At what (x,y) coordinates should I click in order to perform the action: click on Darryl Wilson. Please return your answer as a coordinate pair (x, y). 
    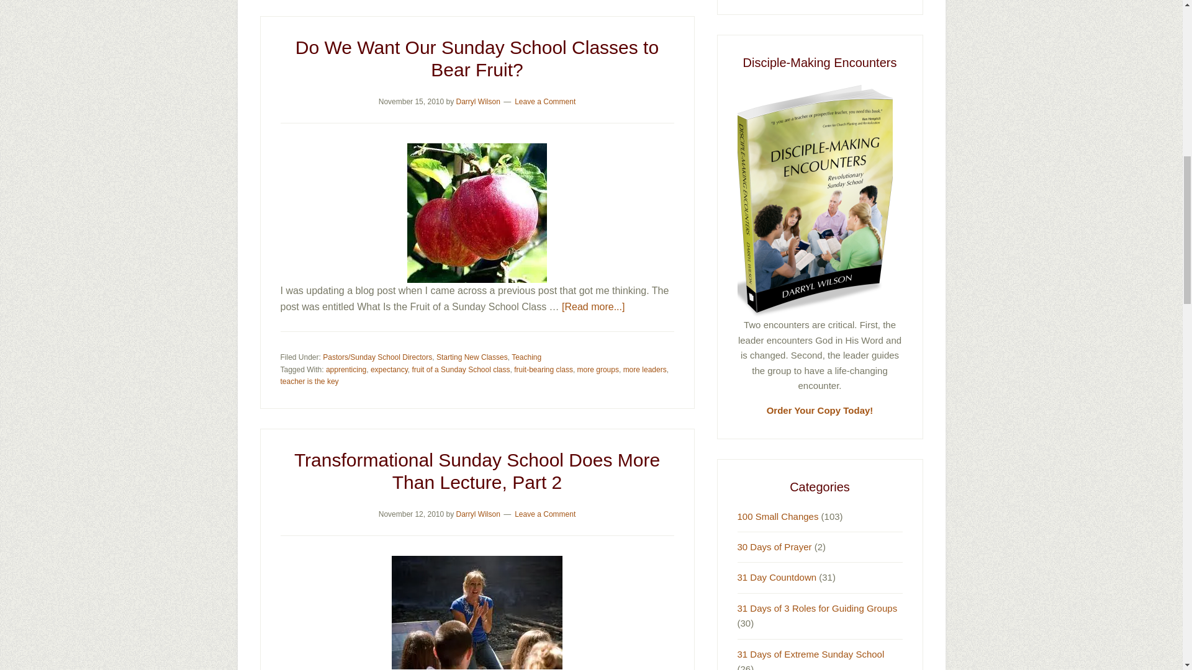
    Looking at the image, I should click on (477, 100).